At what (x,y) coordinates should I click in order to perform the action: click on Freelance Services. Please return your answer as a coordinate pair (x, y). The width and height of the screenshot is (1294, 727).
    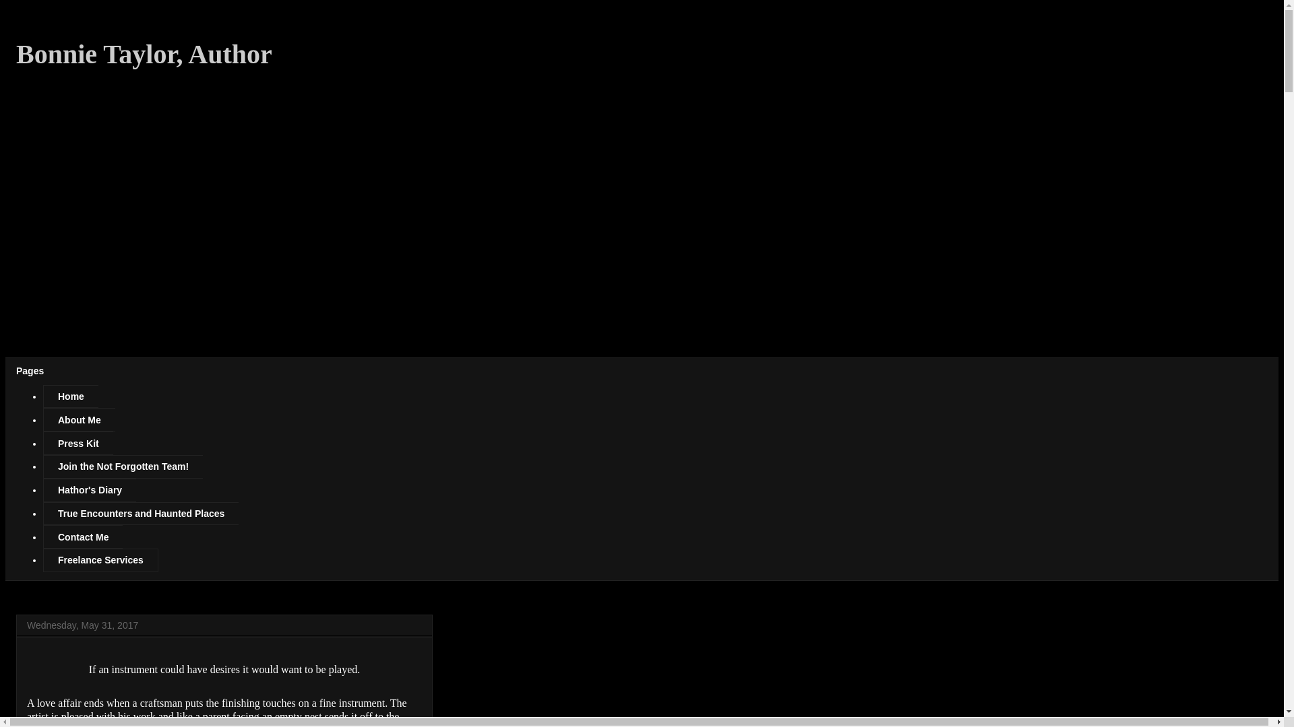
    Looking at the image, I should click on (100, 560).